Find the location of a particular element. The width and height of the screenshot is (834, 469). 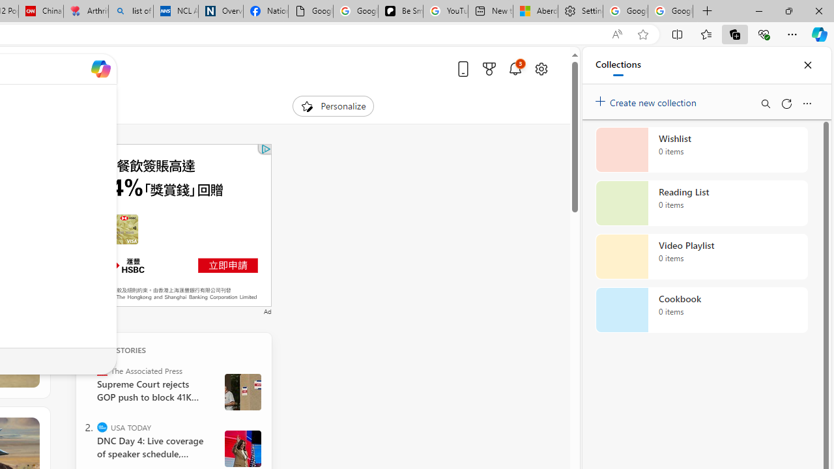

Cookbook collection, 0 items is located at coordinates (701, 310).